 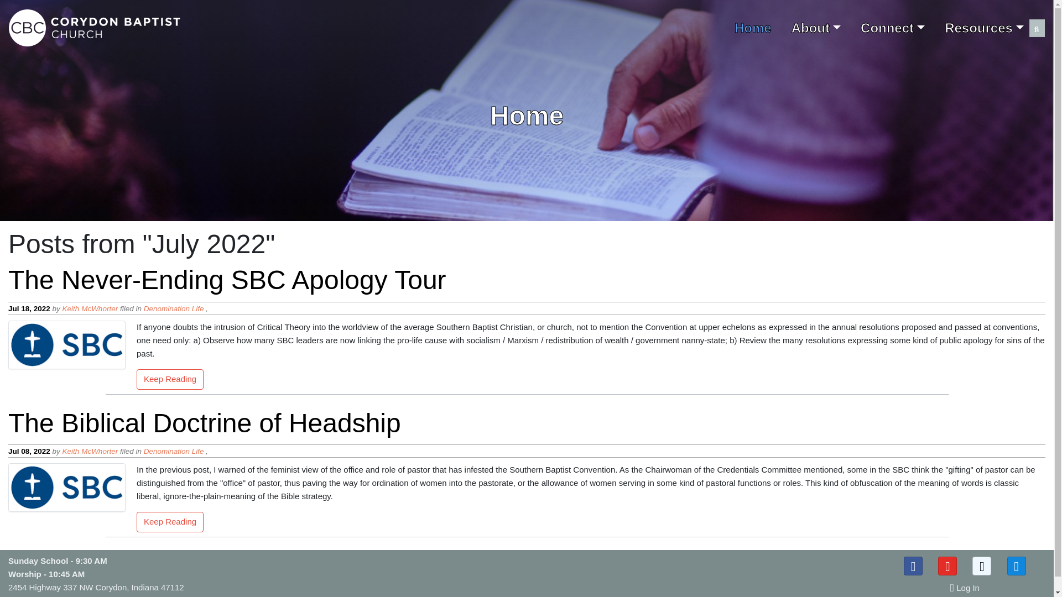 I want to click on About, so click(x=816, y=28).